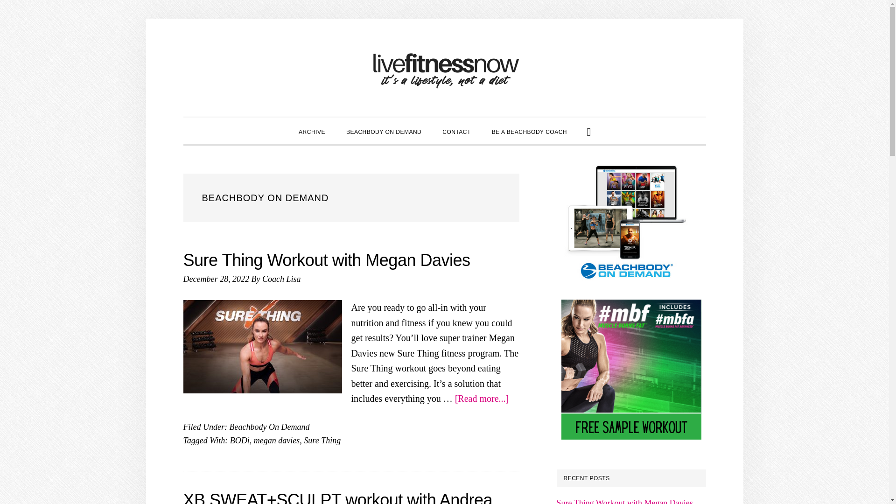  I want to click on BE A BEACHBODY COACH, so click(529, 131).